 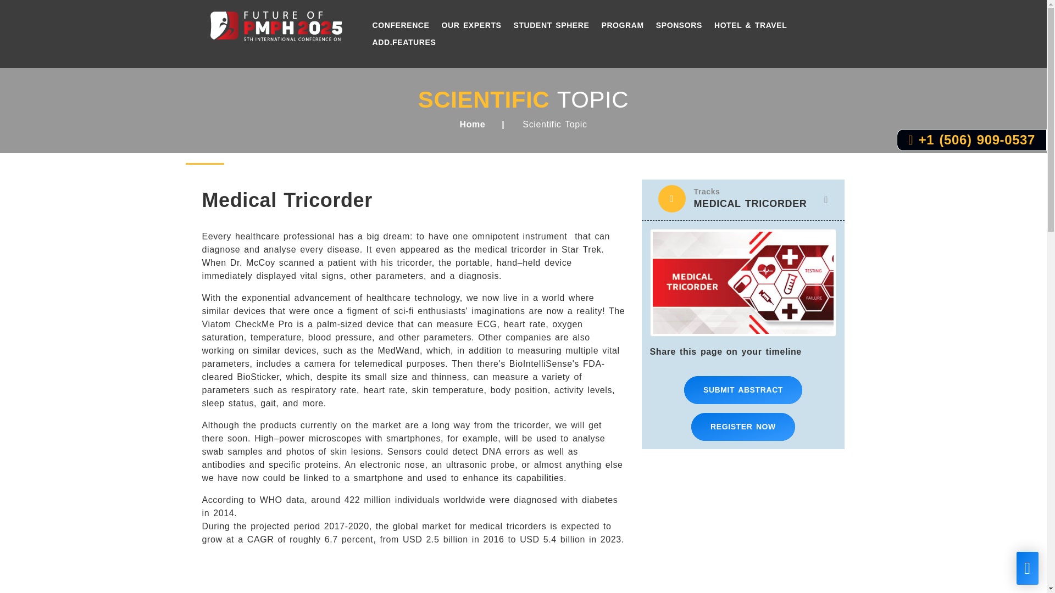 I want to click on STUDENT SPHERE, so click(x=551, y=25).